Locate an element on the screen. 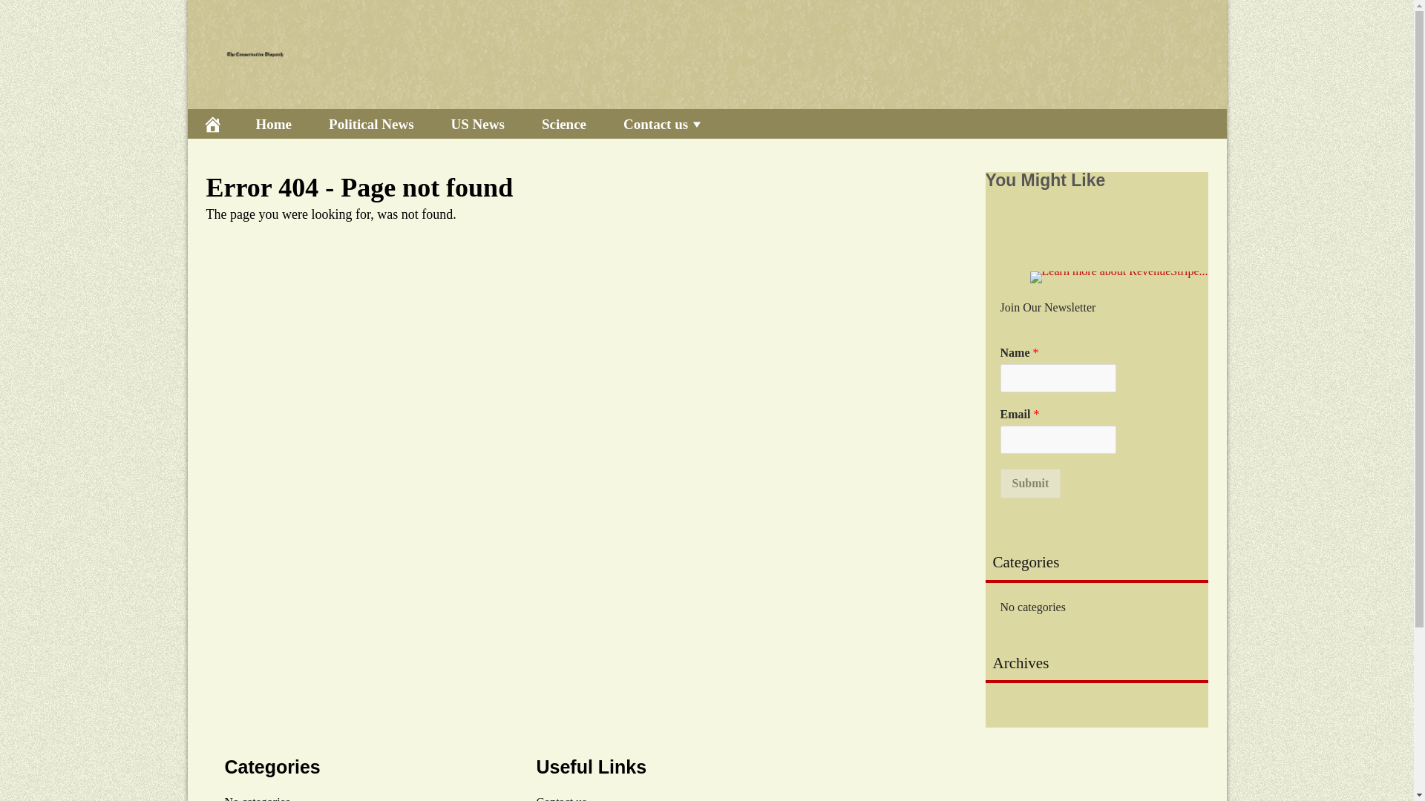 Image resolution: width=1425 pixels, height=801 pixels. Contact us is located at coordinates (560, 798).